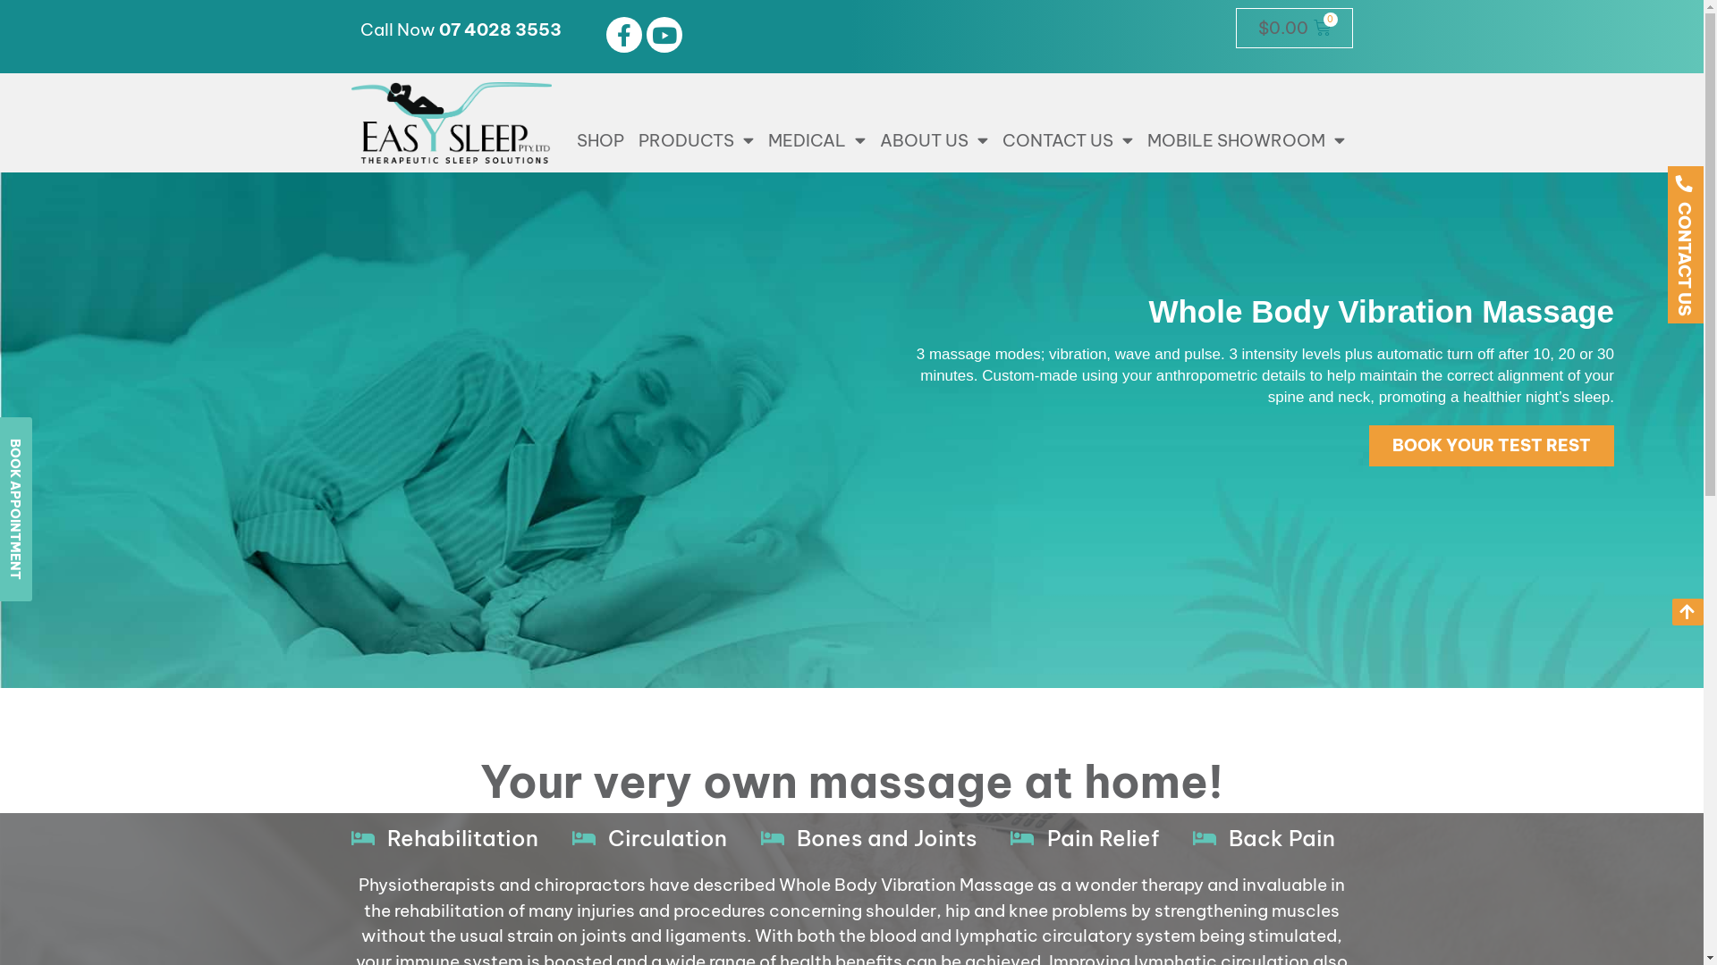 The width and height of the screenshot is (1717, 965). What do you see at coordinates (816, 140) in the screenshot?
I see `MEDICAL` at bounding box center [816, 140].